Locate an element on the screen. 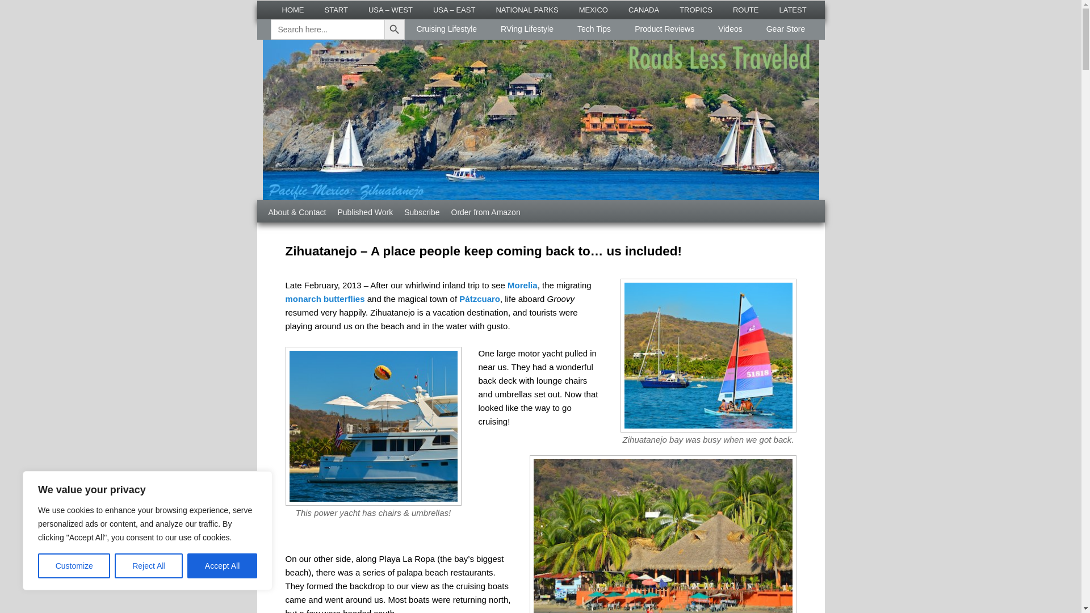  Starting Points on this Website! is located at coordinates (336, 10).